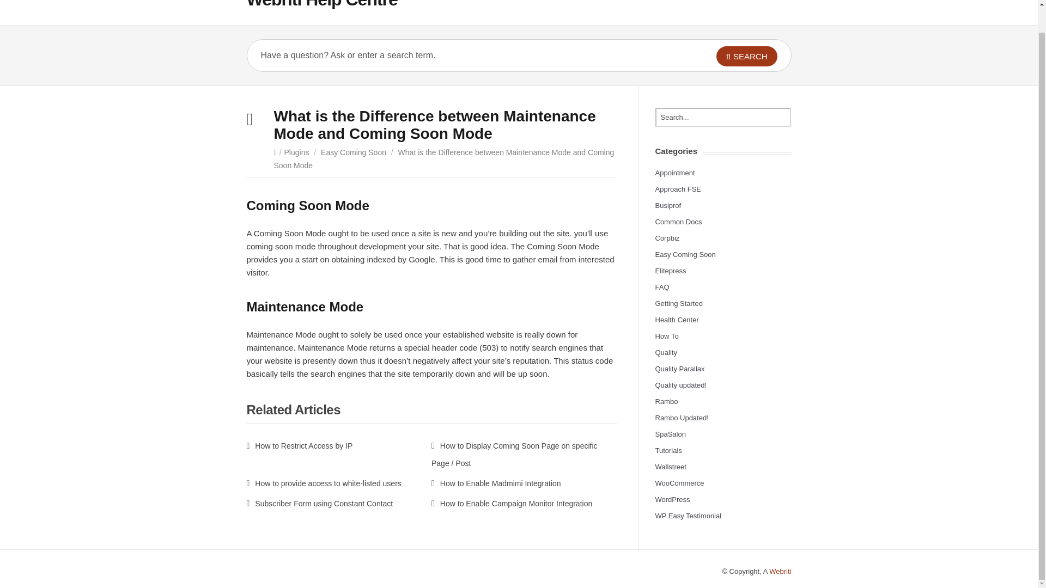 Image resolution: width=1046 pixels, height=588 pixels. What do you see at coordinates (666, 336) in the screenshot?
I see `How To` at bounding box center [666, 336].